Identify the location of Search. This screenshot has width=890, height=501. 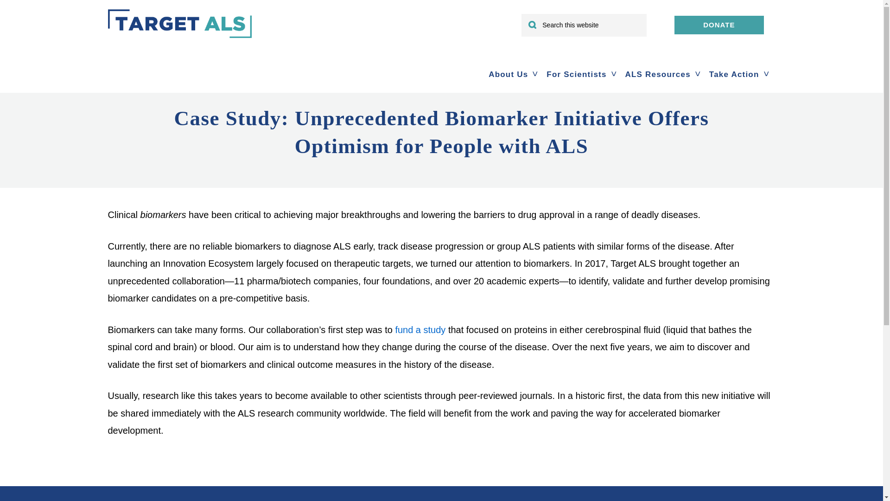
(631, 19).